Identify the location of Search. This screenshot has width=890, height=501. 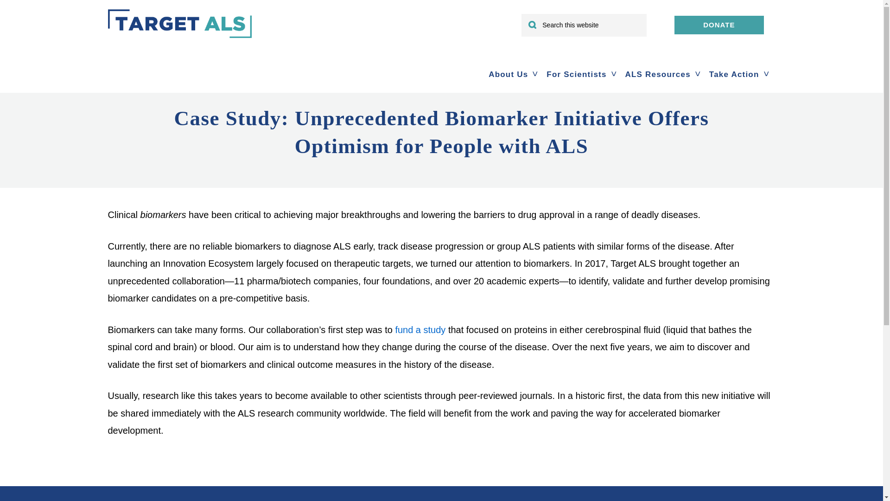
(631, 19).